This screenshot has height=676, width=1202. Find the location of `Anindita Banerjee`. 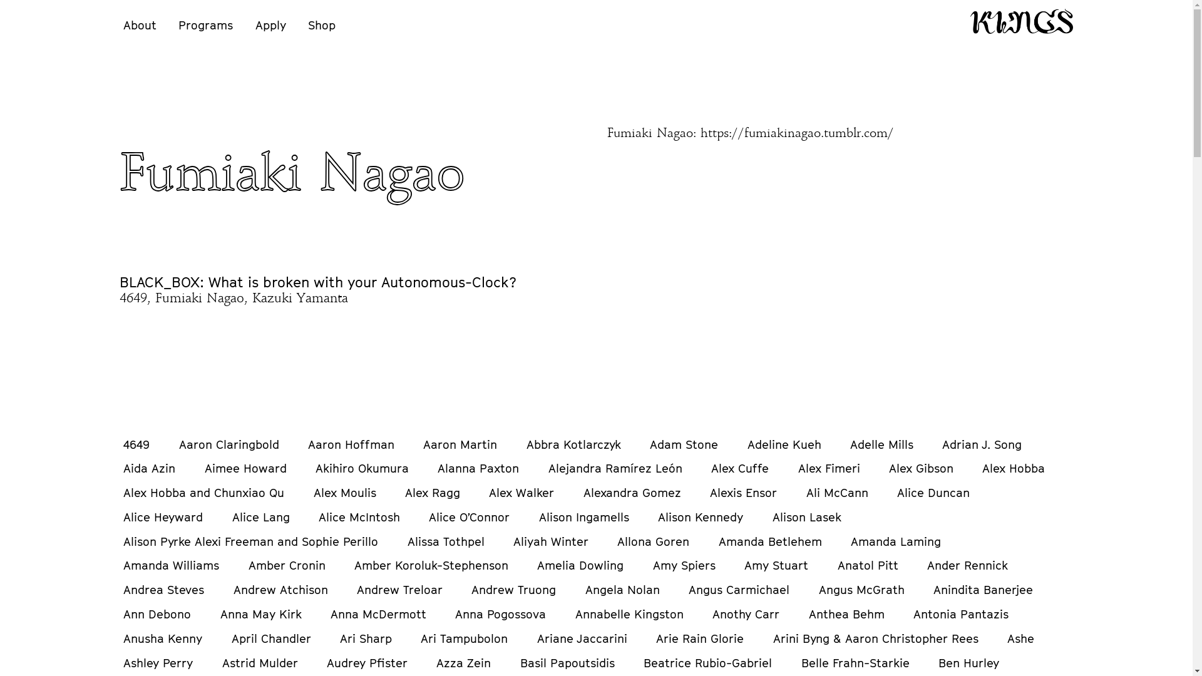

Anindita Banerjee is located at coordinates (983, 590).